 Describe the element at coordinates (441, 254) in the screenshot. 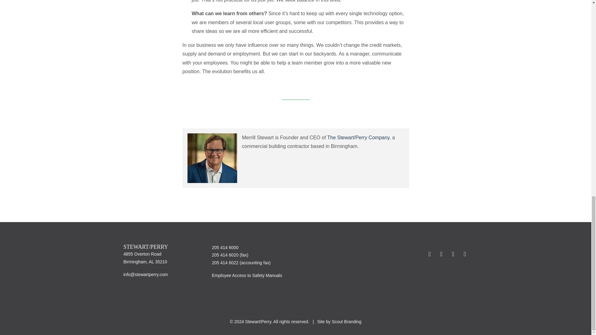

I see `Twitter` at that location.